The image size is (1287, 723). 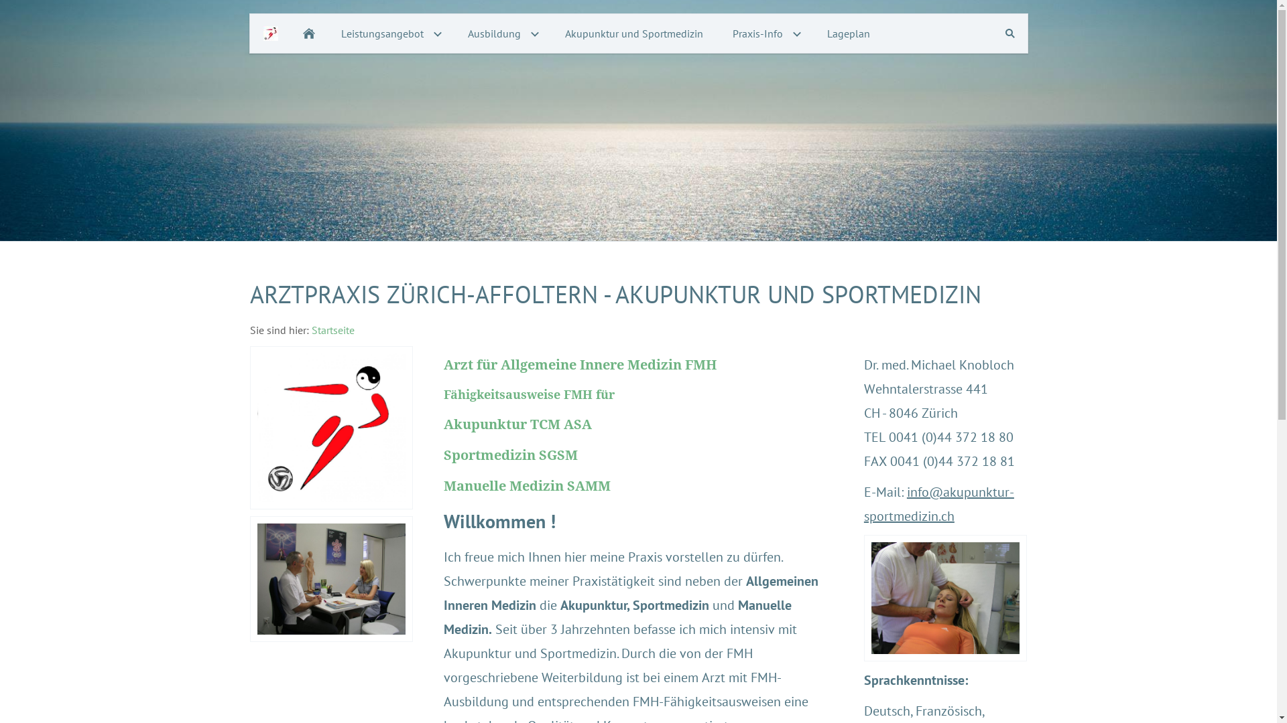 What do you see at coordinates (389, 33) in the screenshot?
I see `Leistungsangebot` at bounding box center [389, 33].